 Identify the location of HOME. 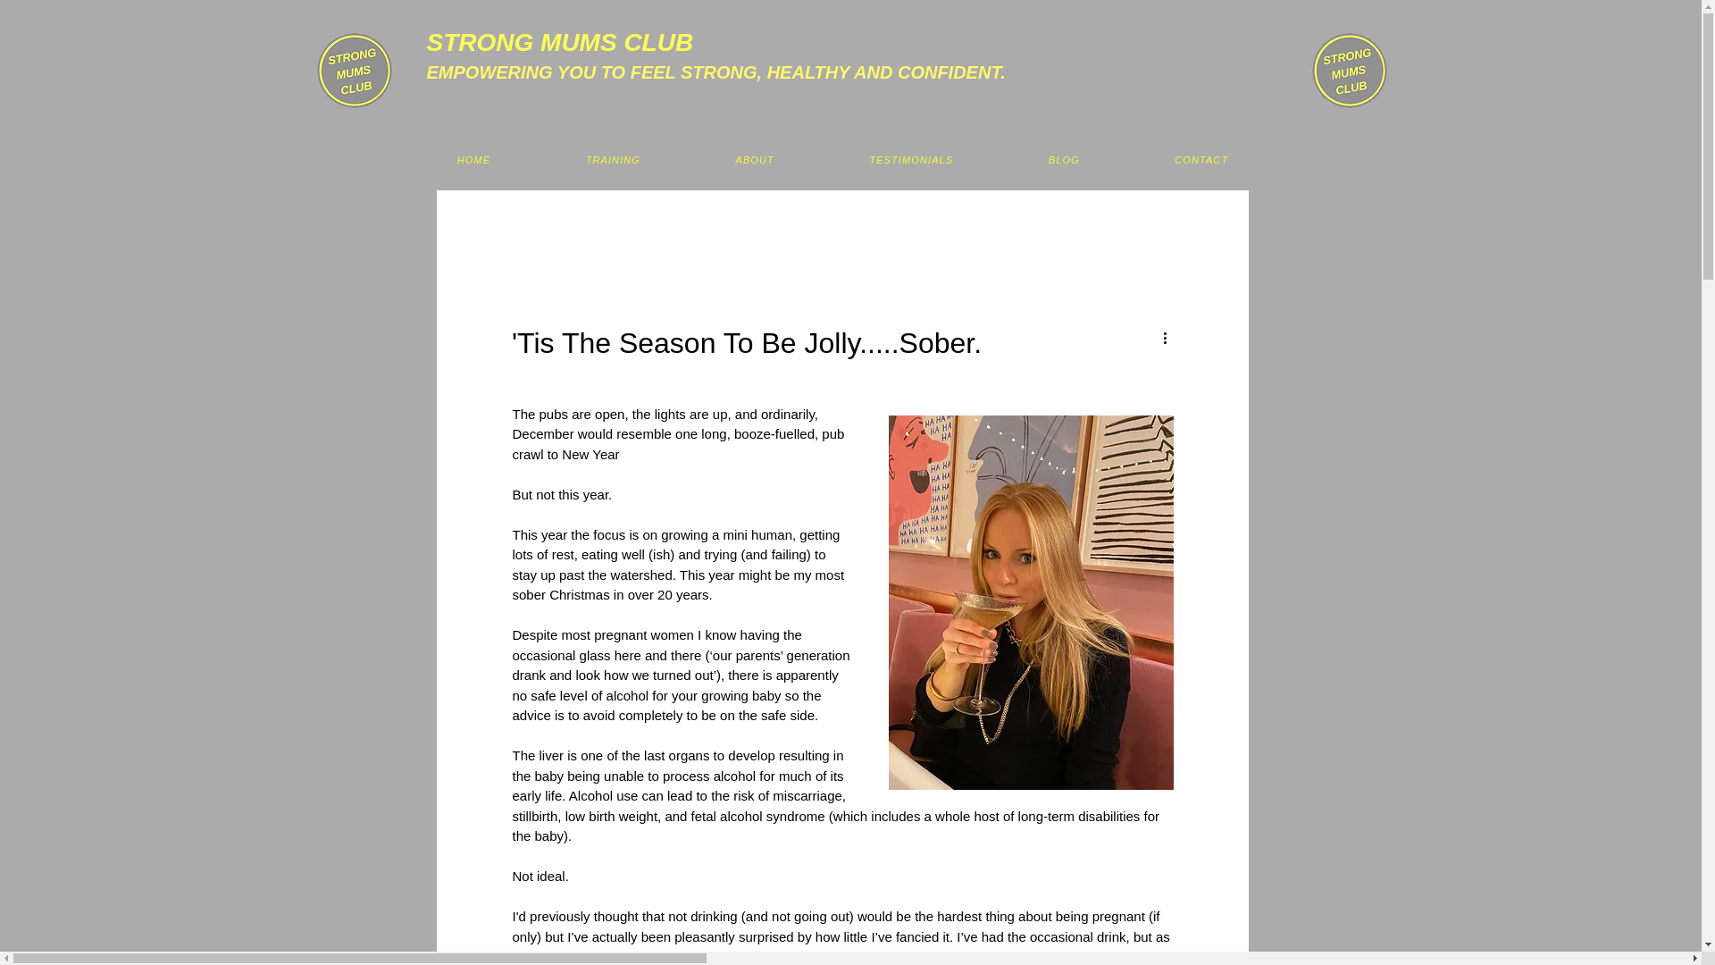
(754, 159).